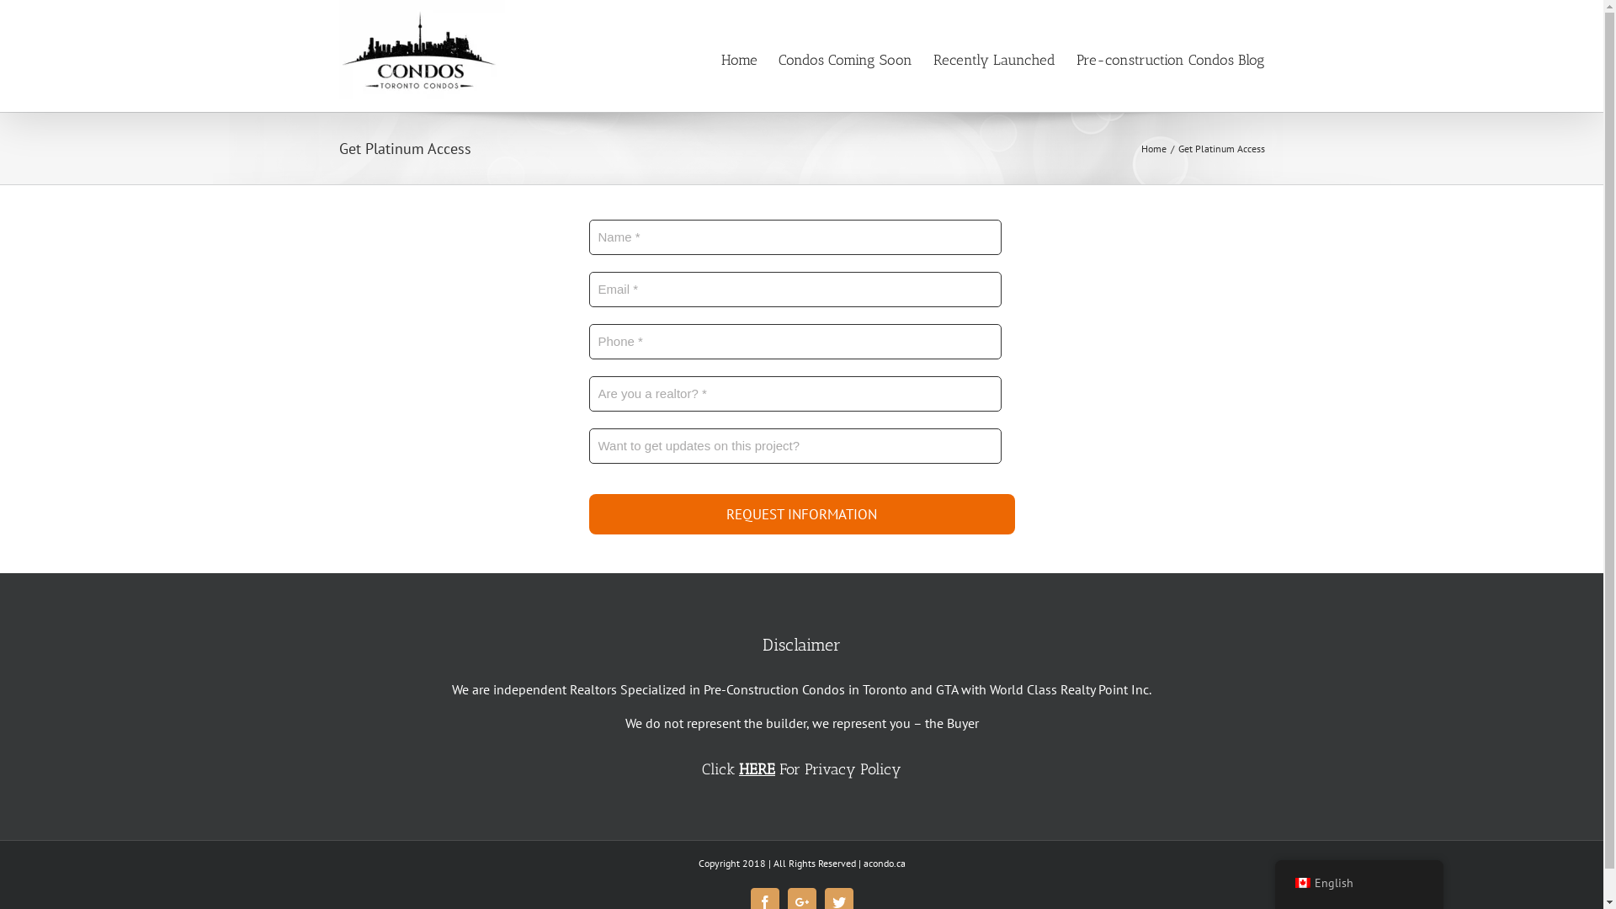  Describe the element at coordinates (845, 59) in the screenshot. I see `Condos Coming Soon` at that location.